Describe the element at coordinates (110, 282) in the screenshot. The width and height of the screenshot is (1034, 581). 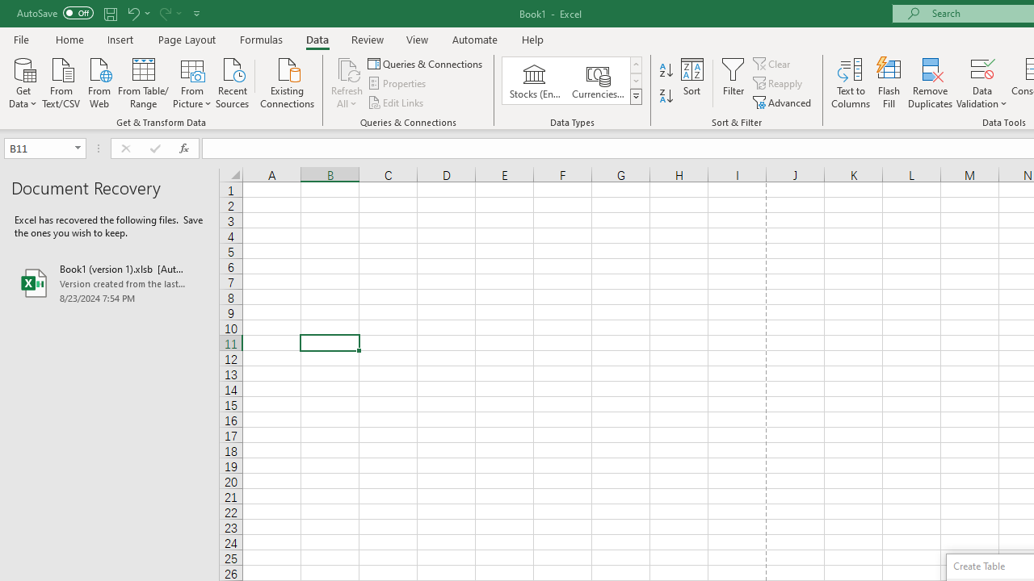
I see `Book1 (version 1).xlsb  [AutoRecovered]` at that location.